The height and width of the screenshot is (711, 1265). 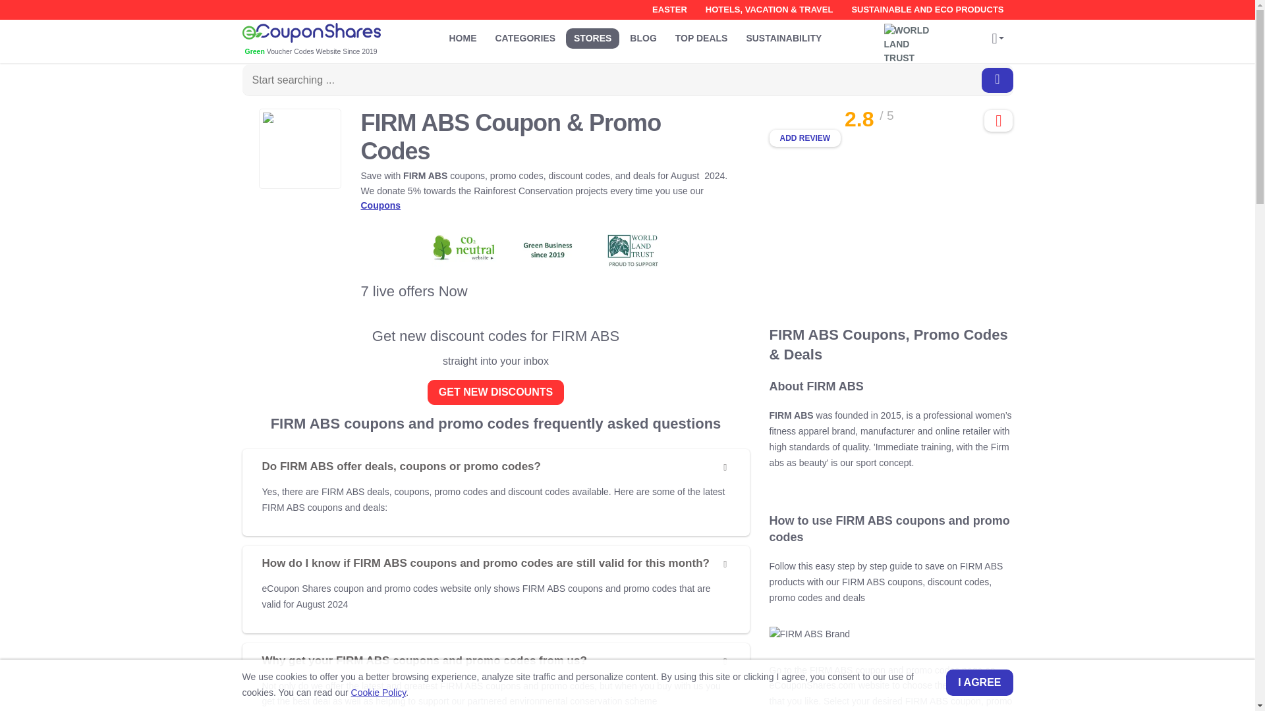 What do you see at coordinates (805, 138) in the screenshot?
I see `ADD REVIEW` at bounding box center [805, 138].